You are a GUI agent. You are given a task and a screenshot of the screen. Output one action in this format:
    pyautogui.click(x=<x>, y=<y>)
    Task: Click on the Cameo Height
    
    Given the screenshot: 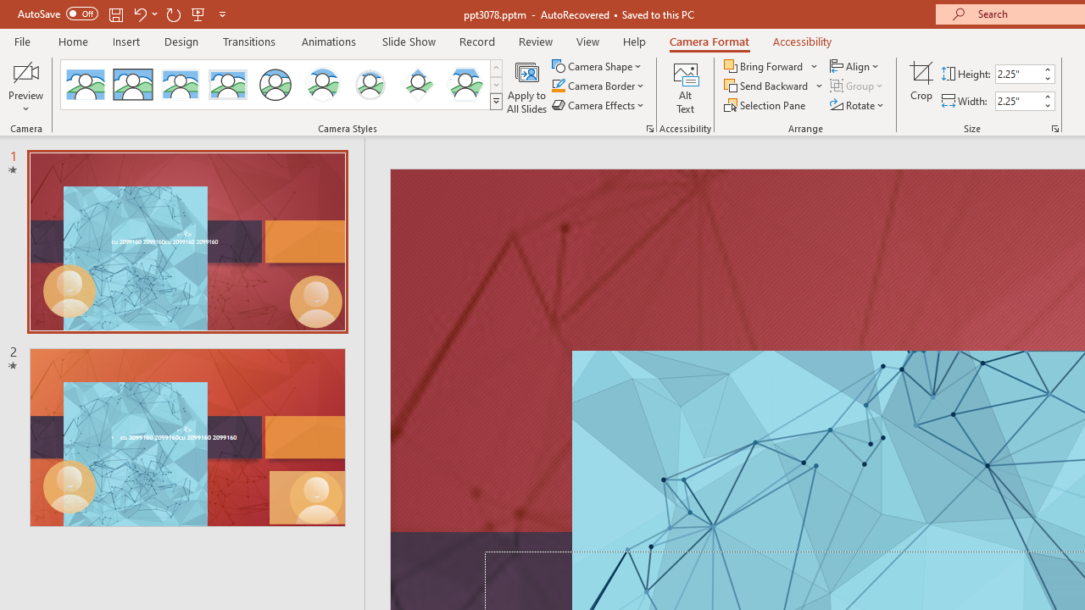 What is the action you would take?
    pyautogui.click(x=1018, y=74)
    